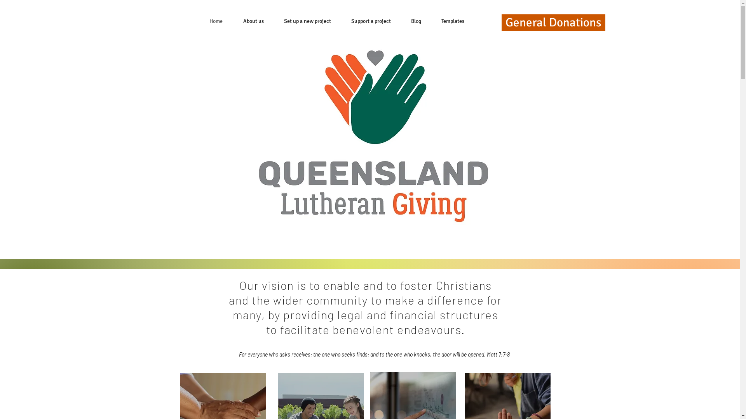 This screenshot has width=746, height=419. What do you see at coordinates (453, 21) in the screenshot?
I see `Templates` at bounding box center [453, 21].